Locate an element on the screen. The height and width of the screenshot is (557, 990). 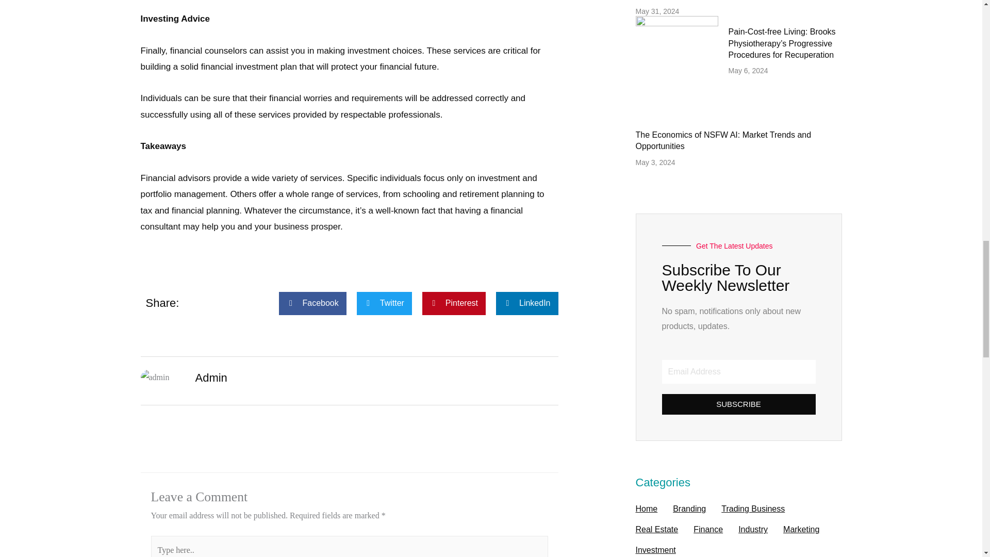
Industry is located at coordinates (753, 529).